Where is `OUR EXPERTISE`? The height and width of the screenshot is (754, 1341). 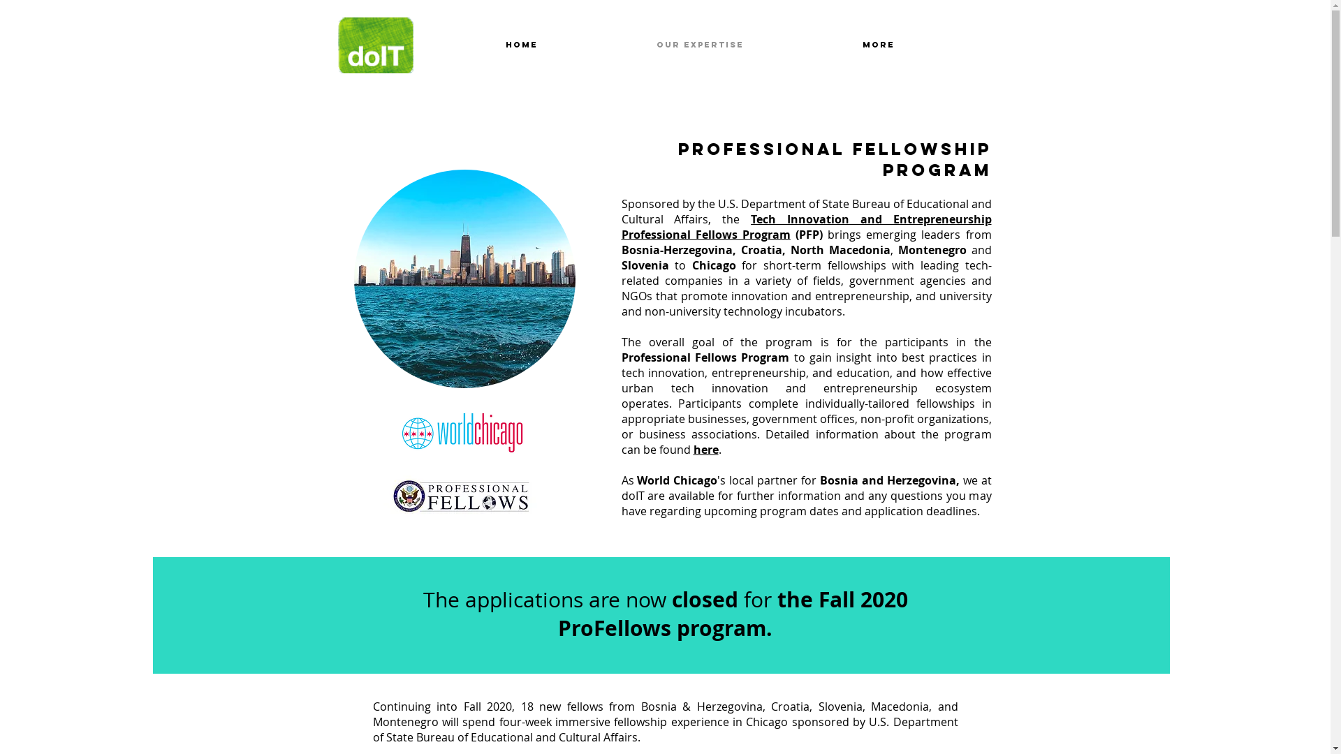 OUR EXPERTISE is located at coordinates (700, 45).